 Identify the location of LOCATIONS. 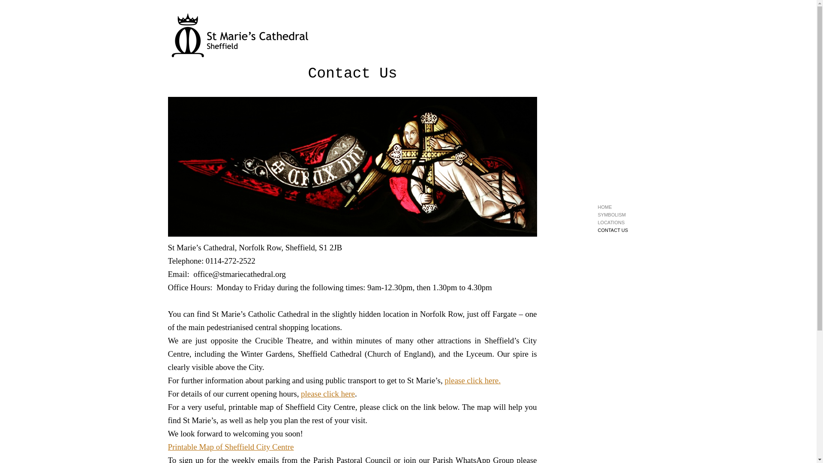
(614, 223).